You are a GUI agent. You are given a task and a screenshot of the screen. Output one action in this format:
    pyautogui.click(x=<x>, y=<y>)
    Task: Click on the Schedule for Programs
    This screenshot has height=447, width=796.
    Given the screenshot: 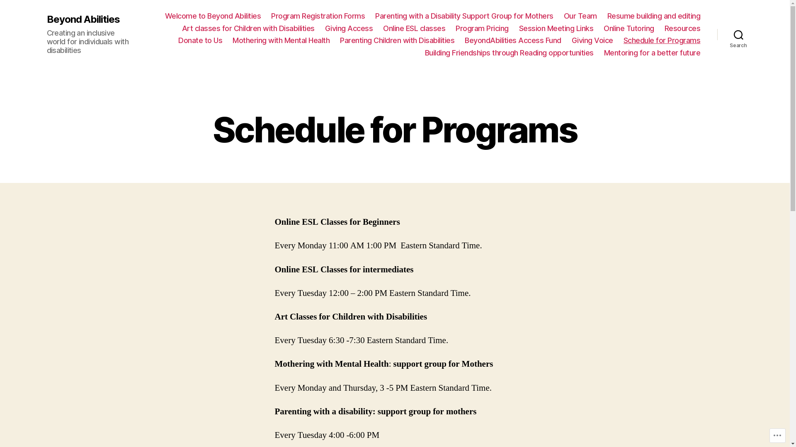 What is the action you would take?
    pyautogui.click(x=662, y=41)
    